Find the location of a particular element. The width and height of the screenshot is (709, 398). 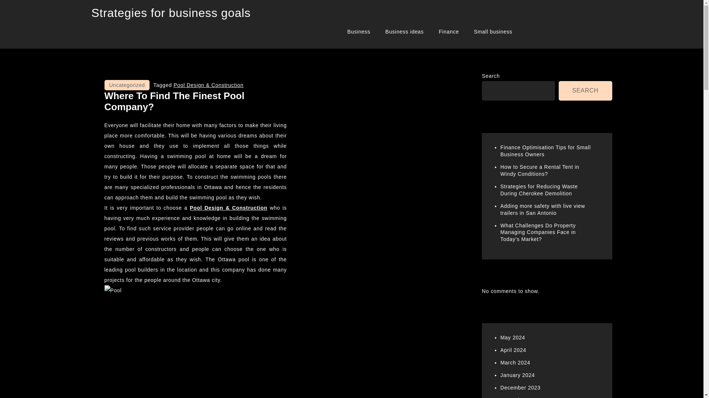

December 2023 is located at coordinates (520, 388).